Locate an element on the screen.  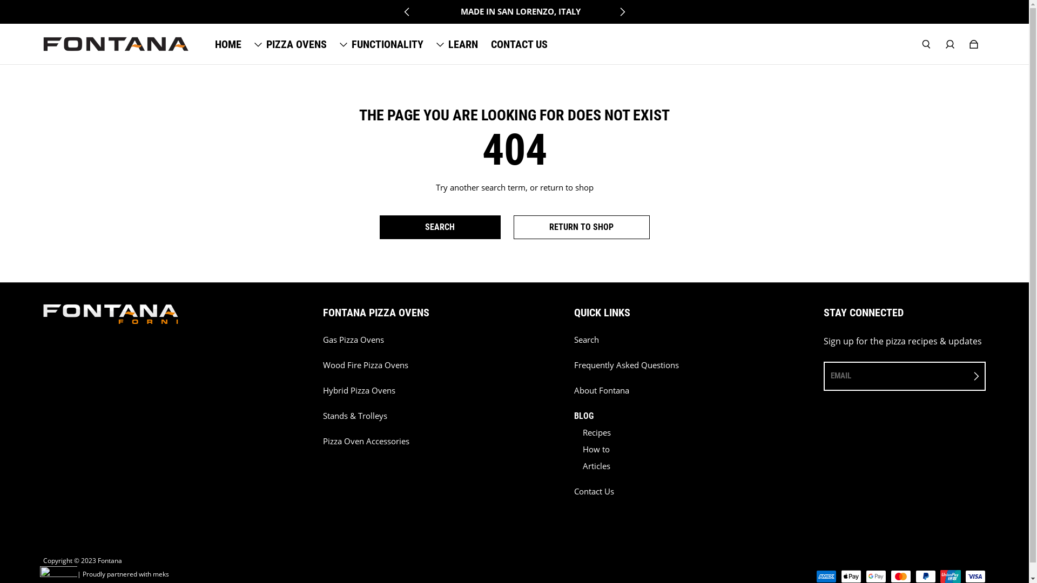
About Fontana is located at coordinates (602, 391).